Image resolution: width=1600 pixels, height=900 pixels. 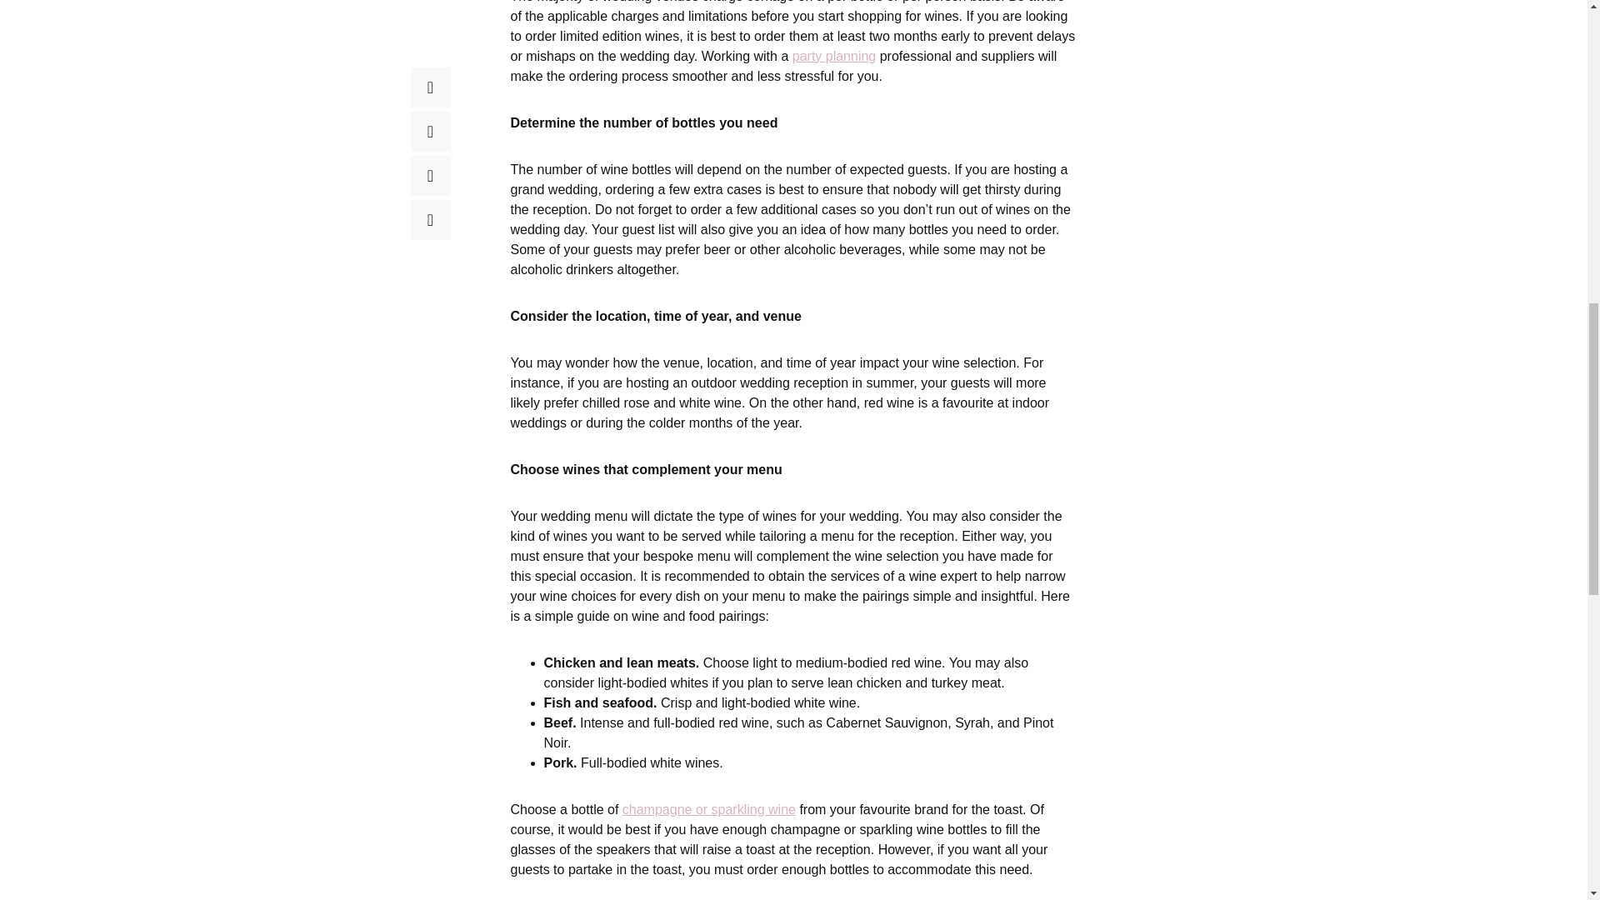 I want to click on champagne or sparkling wine, so click(x=708, y=808).